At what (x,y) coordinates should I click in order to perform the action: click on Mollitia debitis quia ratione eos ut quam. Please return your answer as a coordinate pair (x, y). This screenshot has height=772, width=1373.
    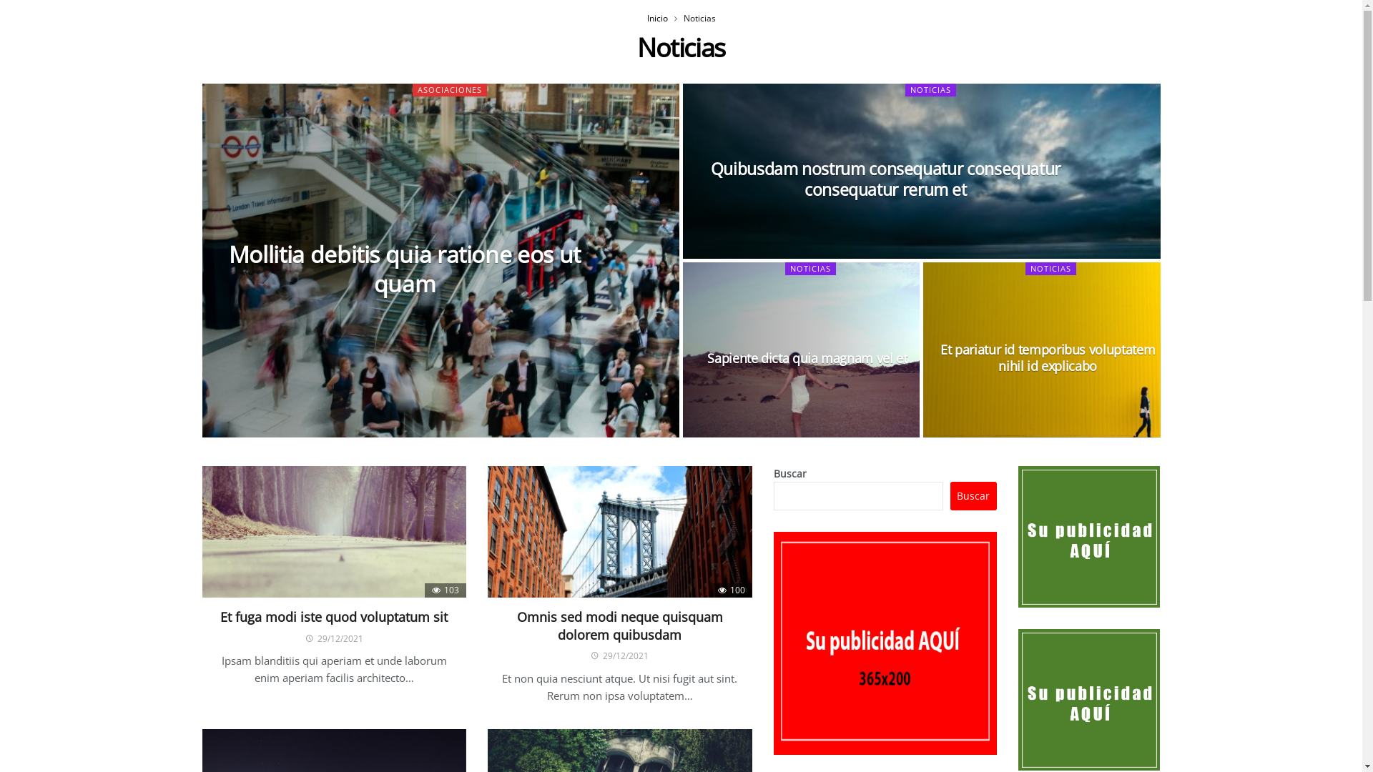
    Looking at the image, I should click on (405, 269).